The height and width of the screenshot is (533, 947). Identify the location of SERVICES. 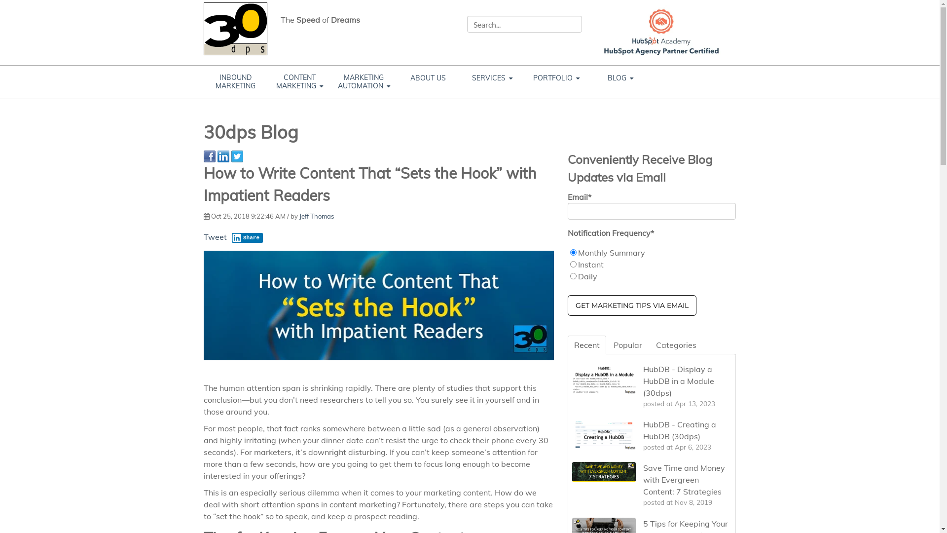
(492, 78).